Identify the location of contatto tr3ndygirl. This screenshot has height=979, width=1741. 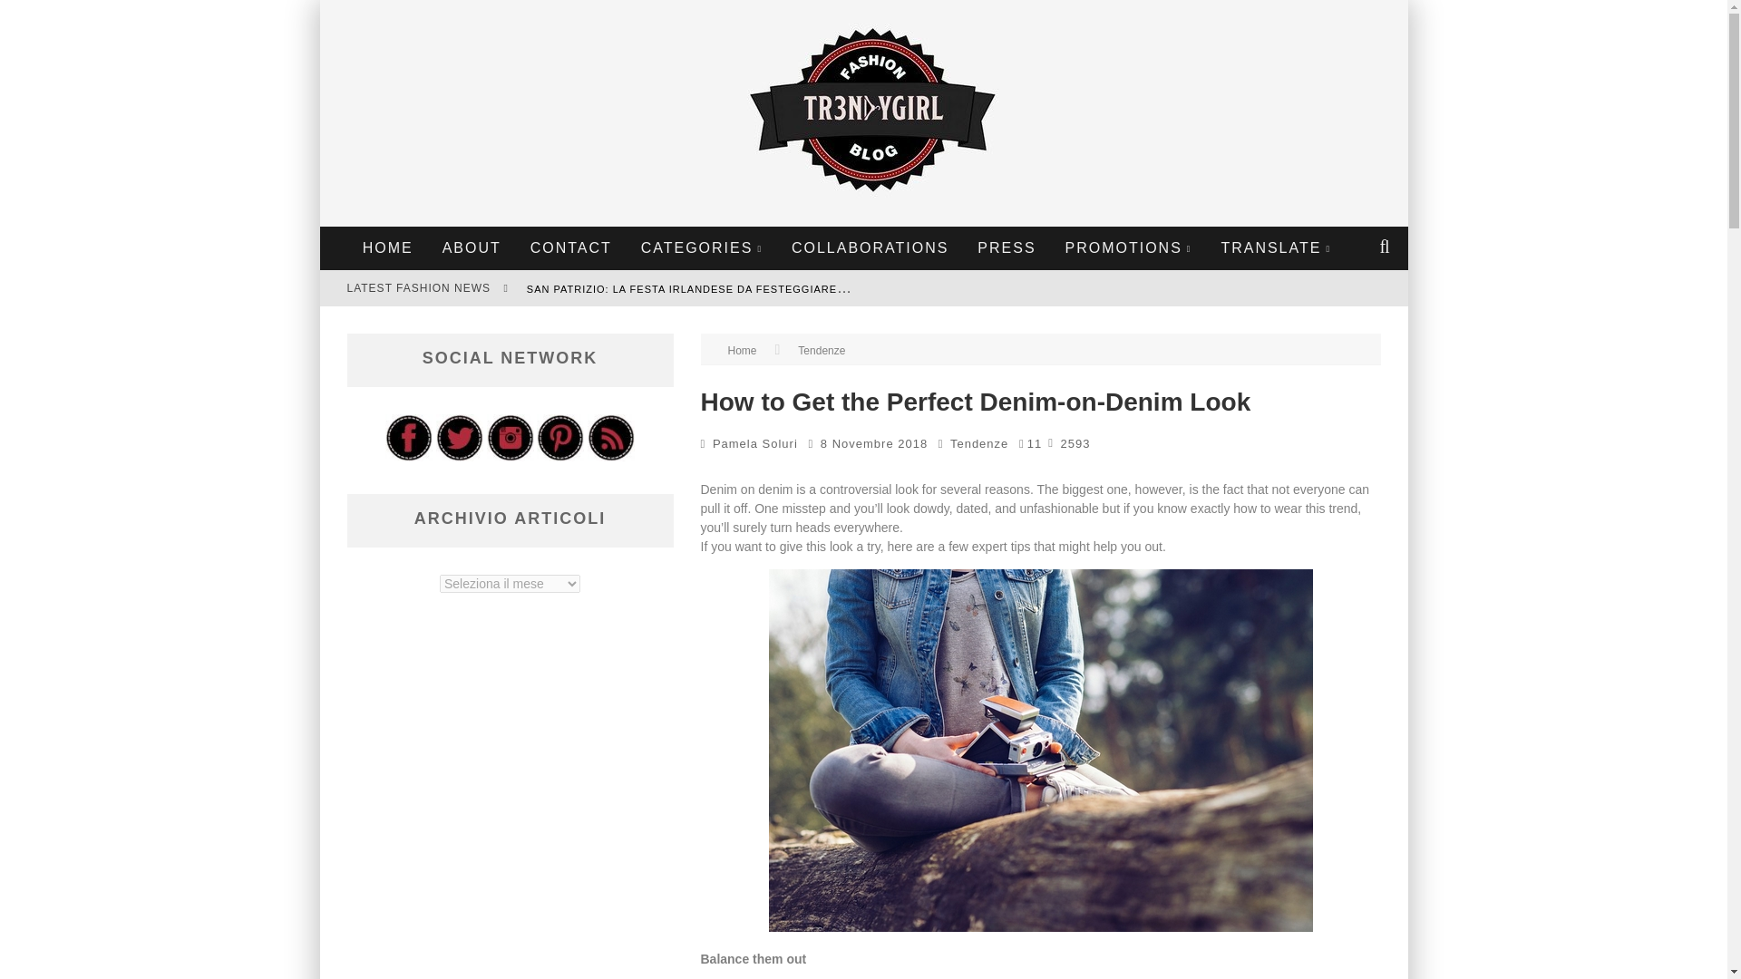
(571, 248).